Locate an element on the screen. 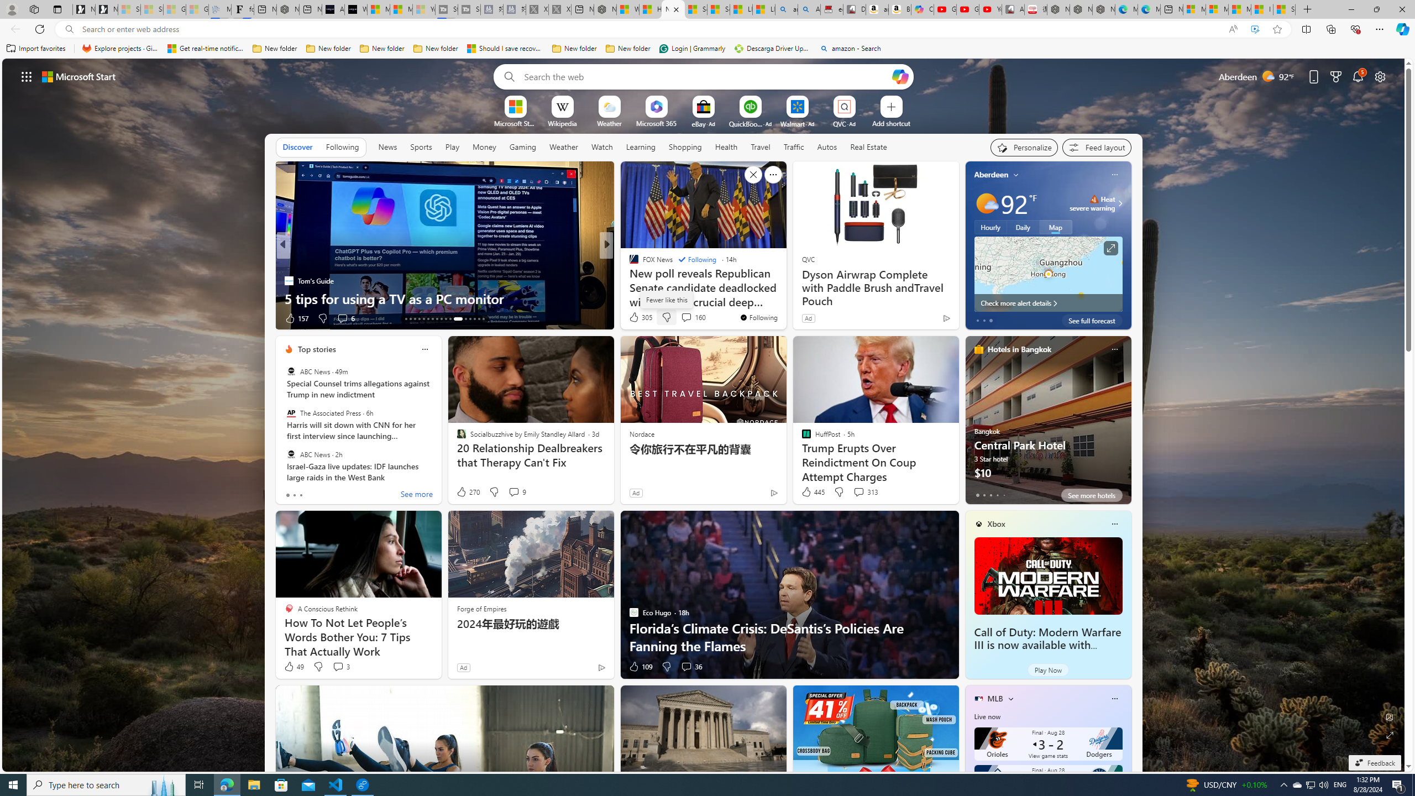 Image resolution: width=1415 pixels, height=796 pixels. View comments 3 Comment is located at coordinates (340, 667).